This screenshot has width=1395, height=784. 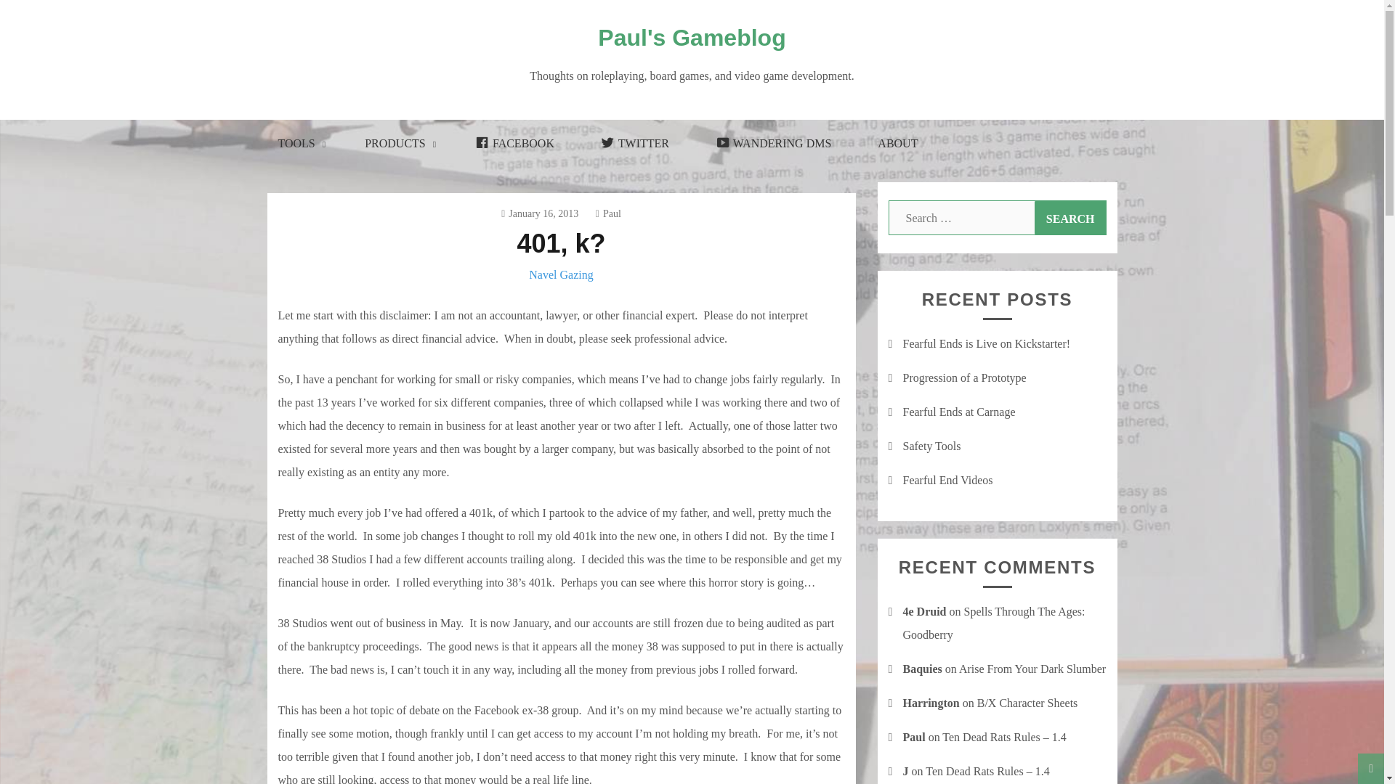 What do you see at coordinates (514, 144) in the screenshot?
I see `FACEBOOK` at bounding box center [514, 144].